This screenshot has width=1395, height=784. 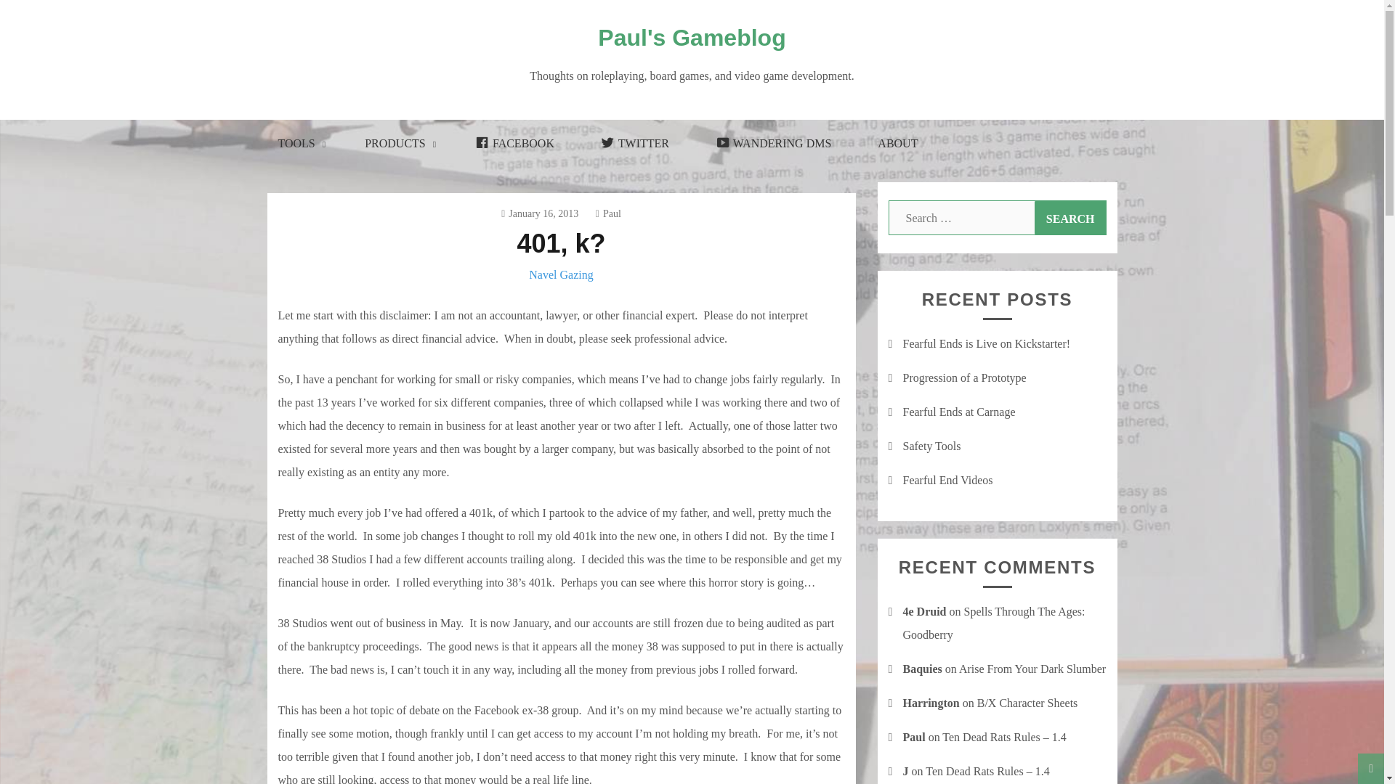 What do you see at coordinates (514, 144) in the screenshot?
I see `FACEBOOK` at bounding box center [514, 144].